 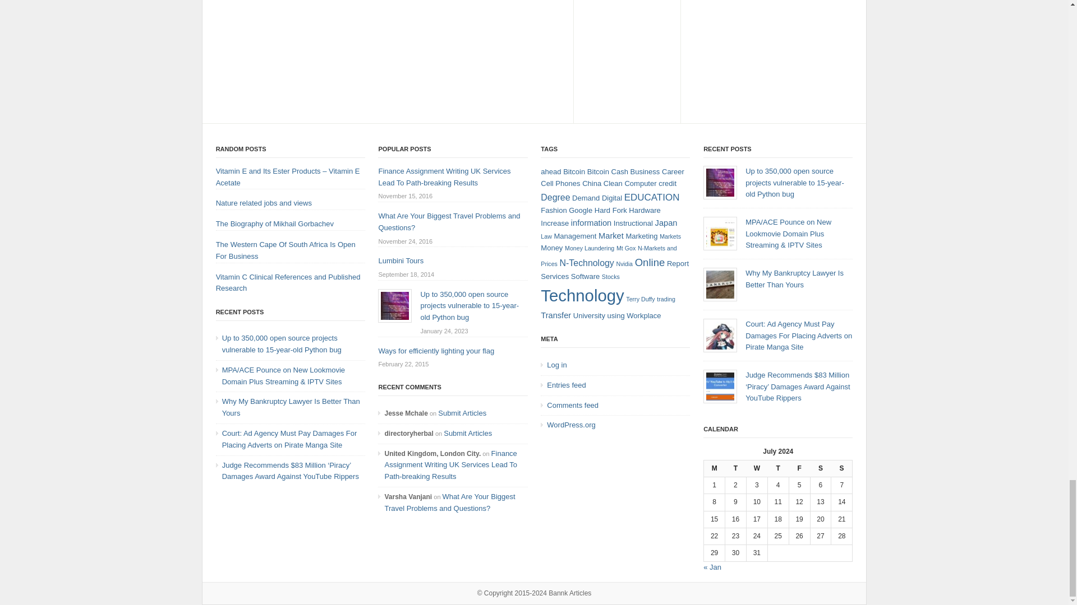 I want to click on Tuesday, so click(x=735, y=468).